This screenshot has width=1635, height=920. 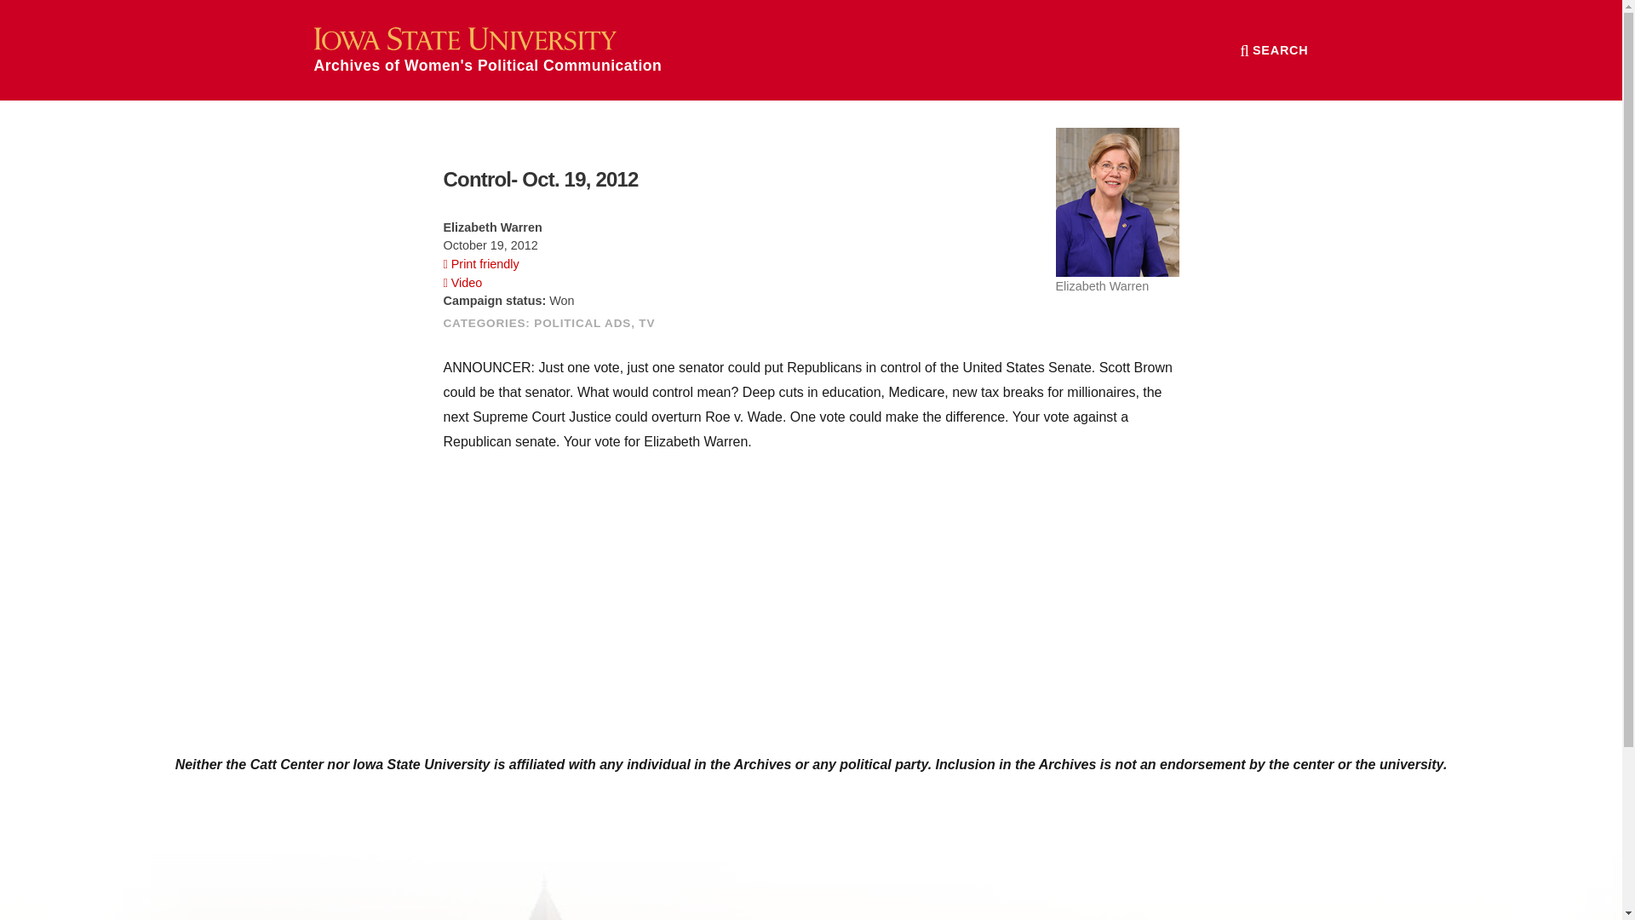 I want to click on Archives of Women's Political Communication, so click(x=487, y=49).